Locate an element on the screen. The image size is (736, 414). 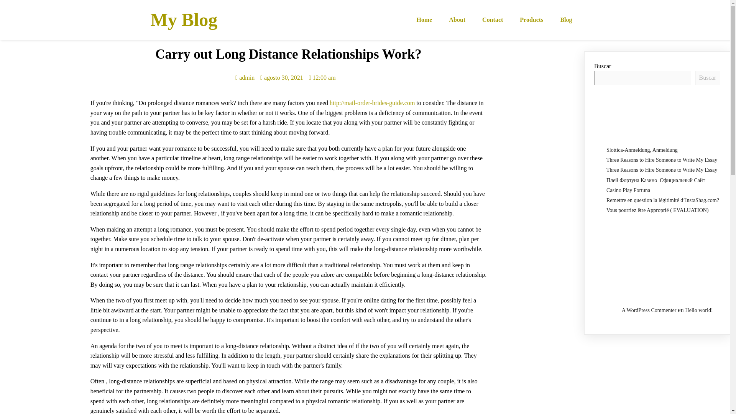
Hello world! is located at coordinates (699, 310).